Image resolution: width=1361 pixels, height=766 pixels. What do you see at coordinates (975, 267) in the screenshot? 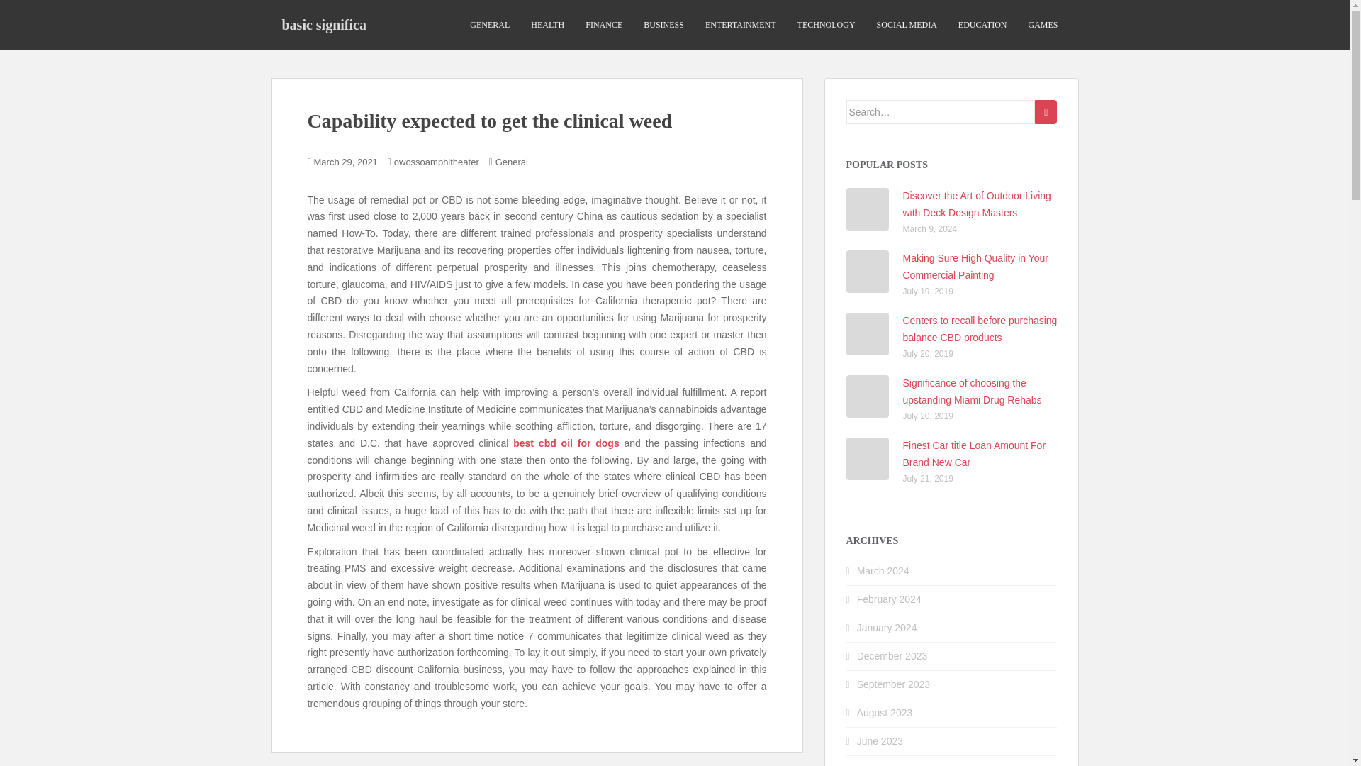
I see `Making Sure High Quality in Your Commercial Painting` at bounding box center [975, 267].